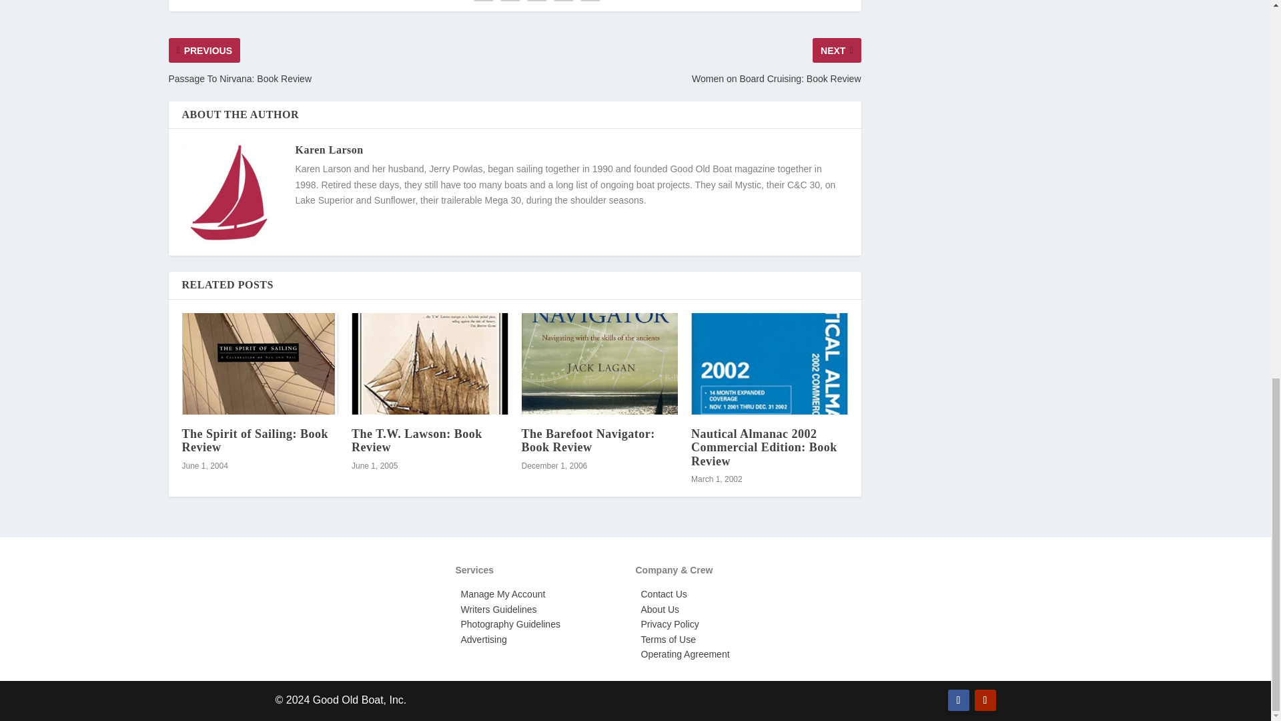 The width and height of the screenshot is (1281, 721). Describe the element at coordinates (564, 2) in the screenshot. I see `Share "Bull Canyon: Book Review" via Email` at that location.